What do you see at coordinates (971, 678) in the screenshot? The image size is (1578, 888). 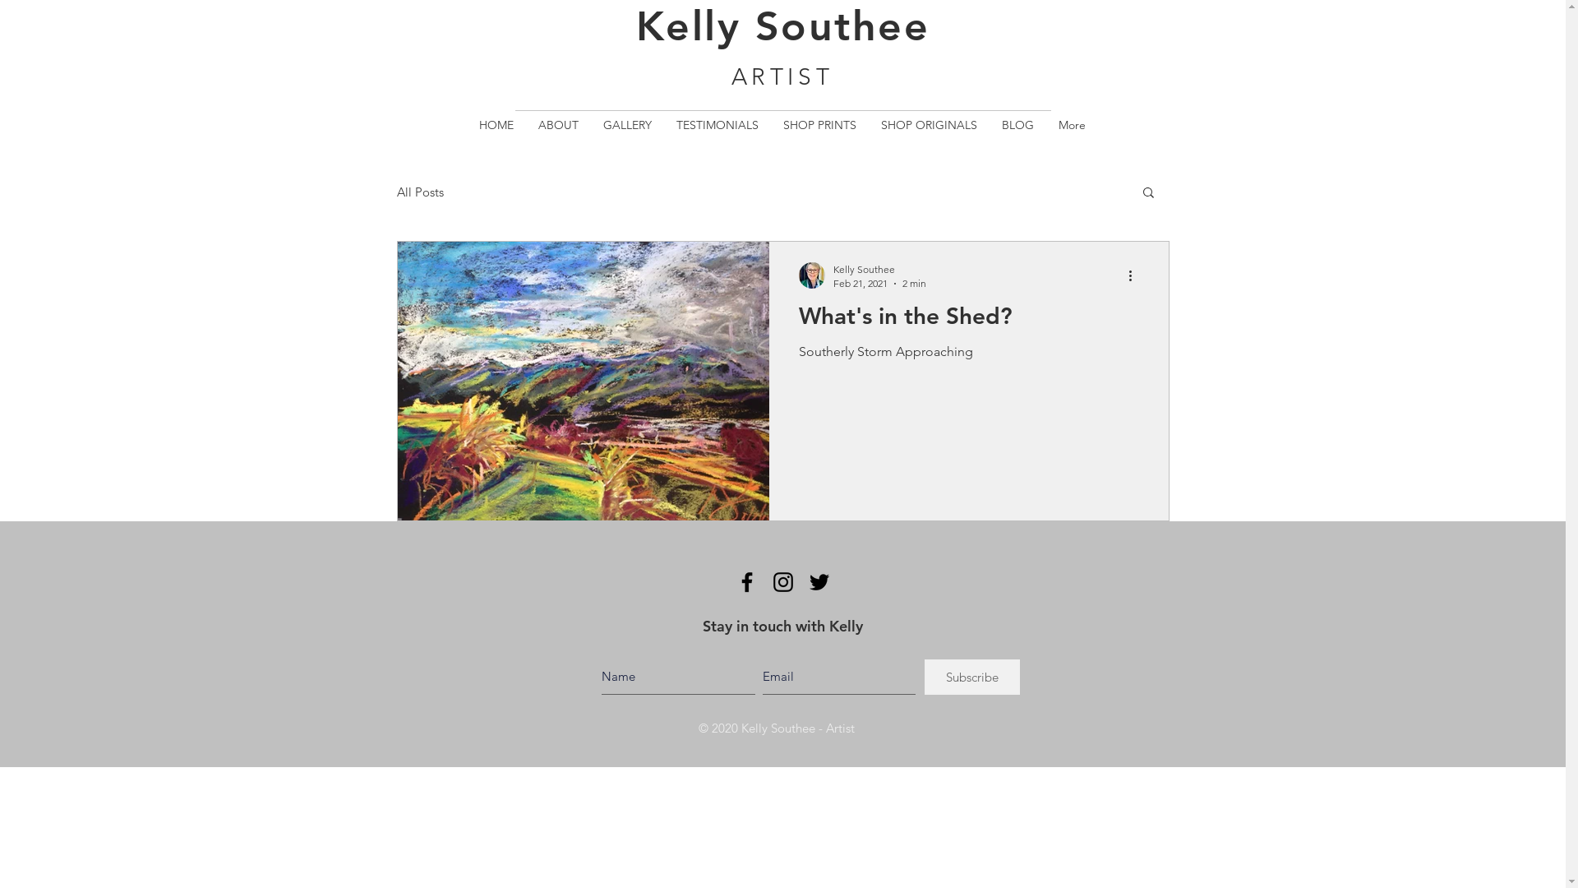 I see `Subscribe` at bounding box center [971, 678].